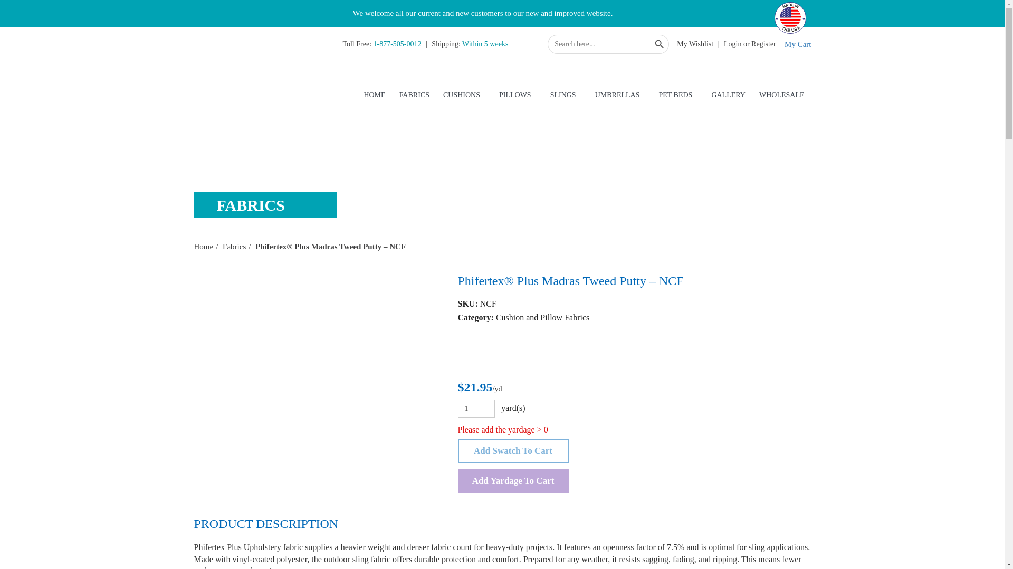 The width and height of the screenshot is (1013, 569). Describe the element at coordinates (374, 95) in the screenshot. I see `HOME` at that location.